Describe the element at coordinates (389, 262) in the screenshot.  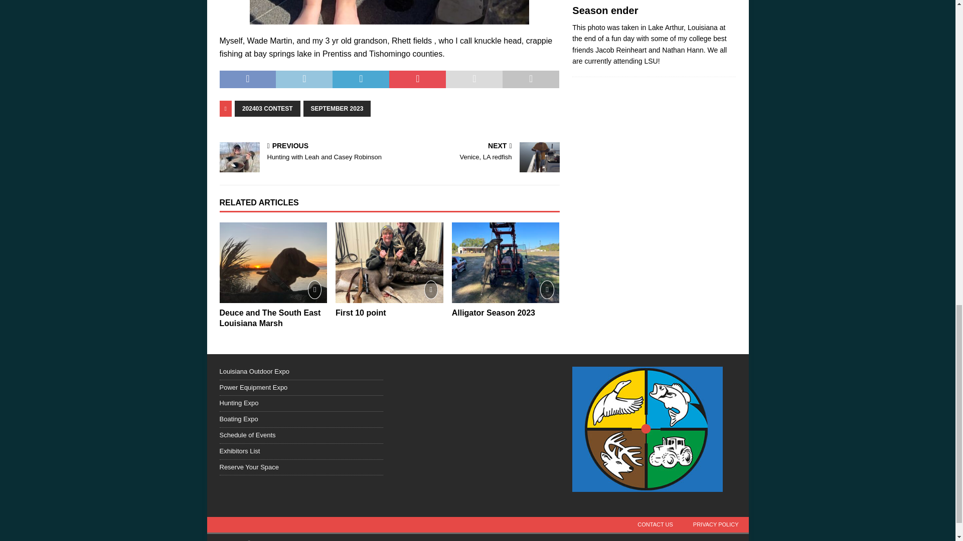
I see `First 10 point` at that location.